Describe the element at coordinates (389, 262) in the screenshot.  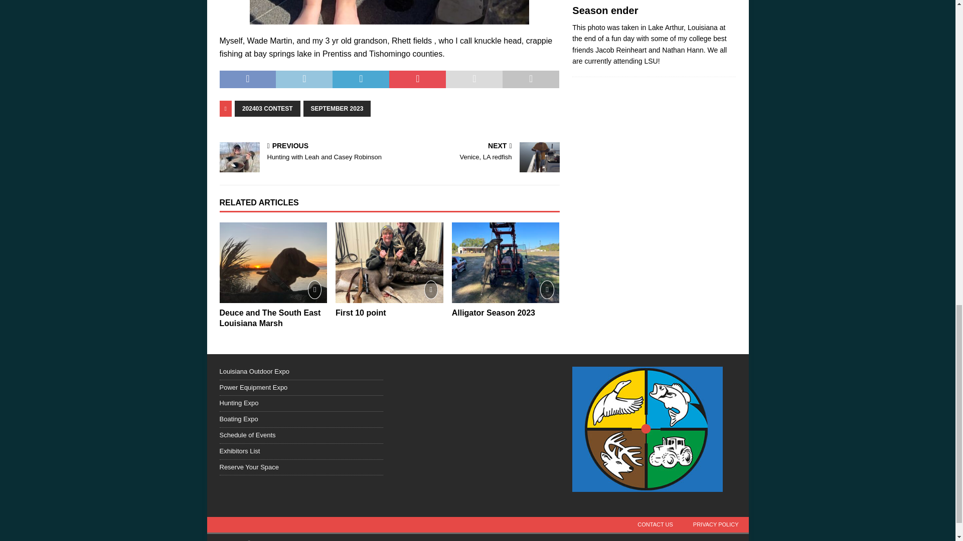
I see `First 10 point` at that location.